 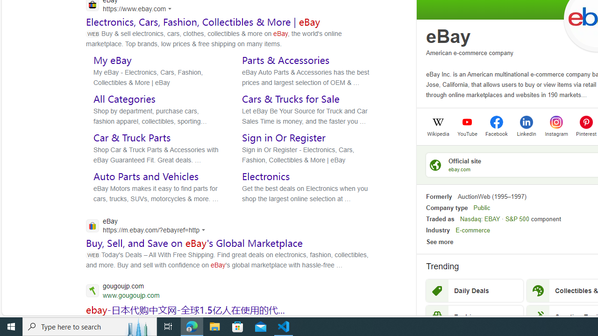 I want to click on Traded as, so click(x=440, y=219).